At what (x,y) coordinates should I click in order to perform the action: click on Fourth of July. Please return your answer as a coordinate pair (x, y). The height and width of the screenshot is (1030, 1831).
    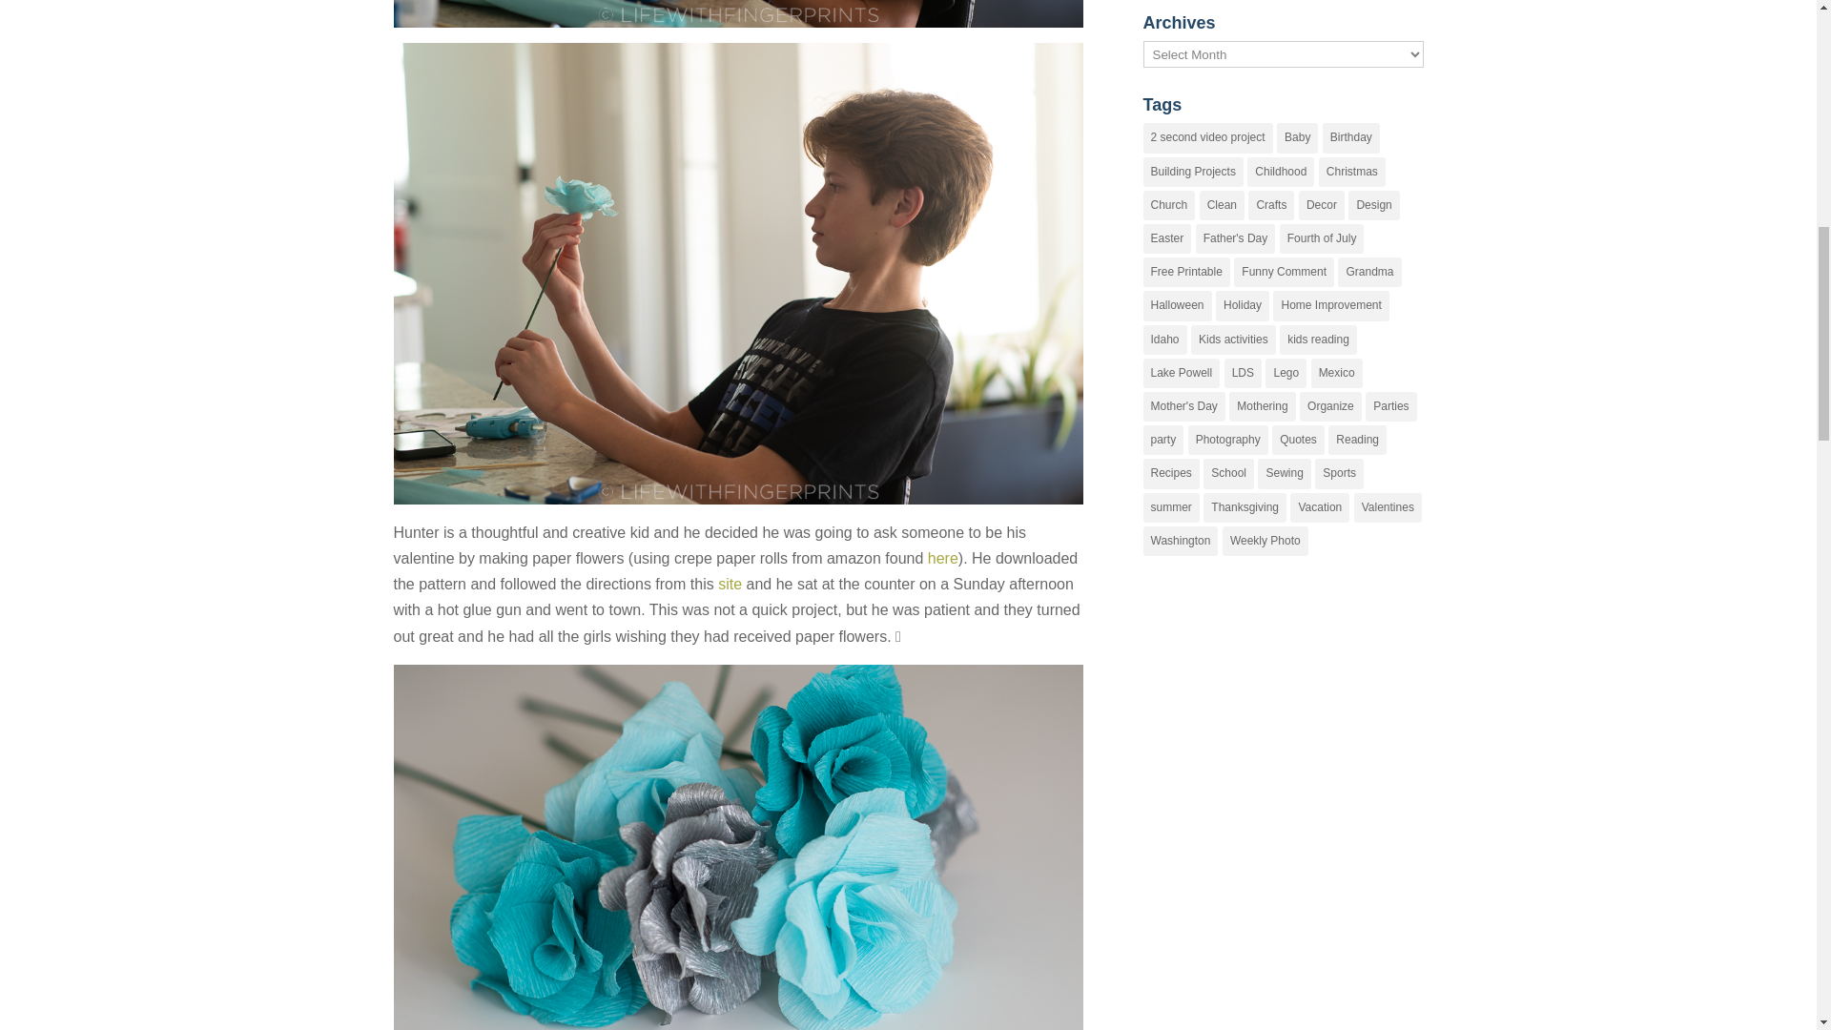
    Looking at the image, I should click on (1322, 238).